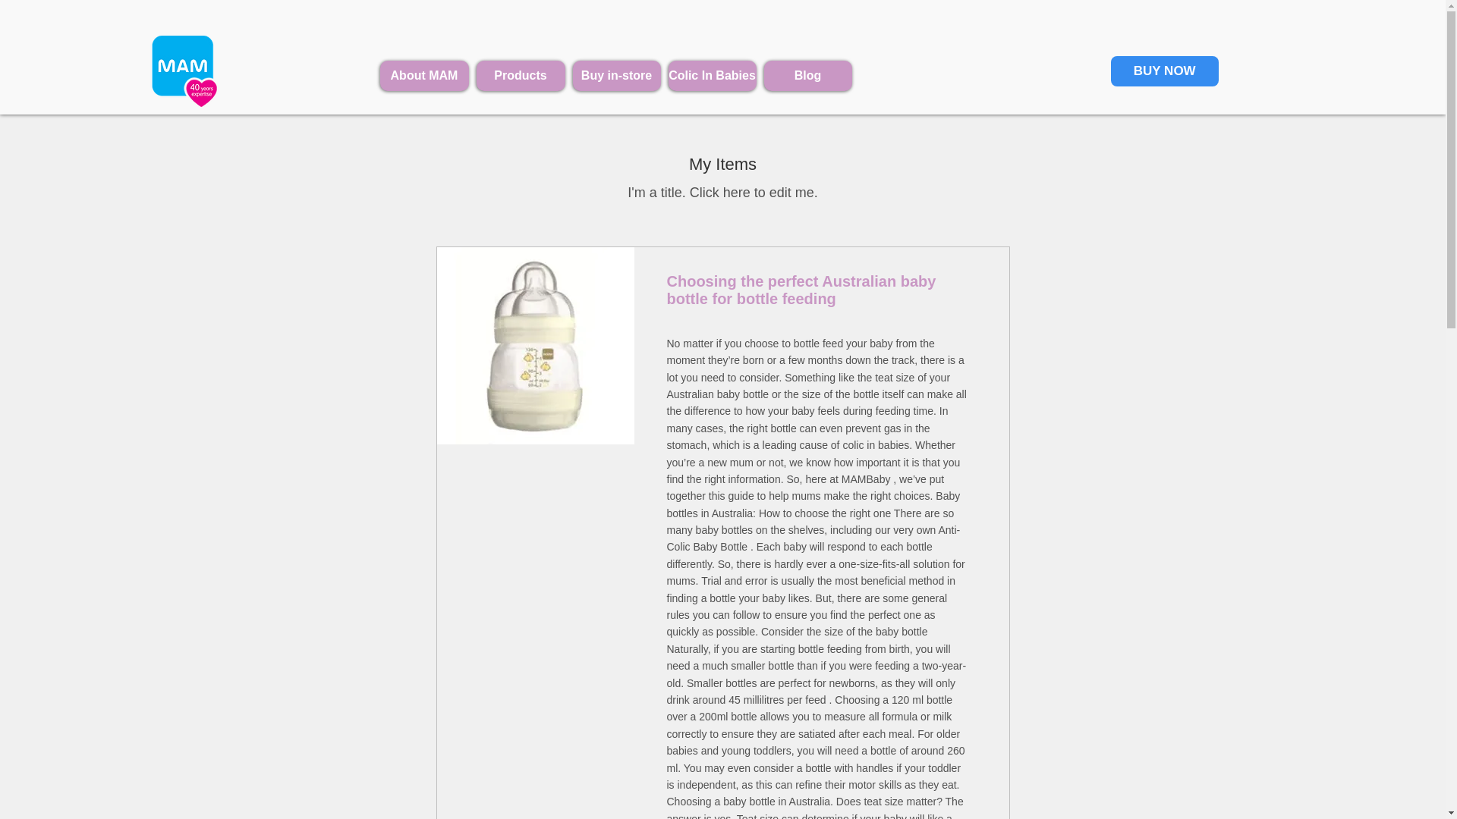 The image size is (1457, 819). Describe the element at coordinates (521, 75) in the screenshot. I see `Products` at that location.